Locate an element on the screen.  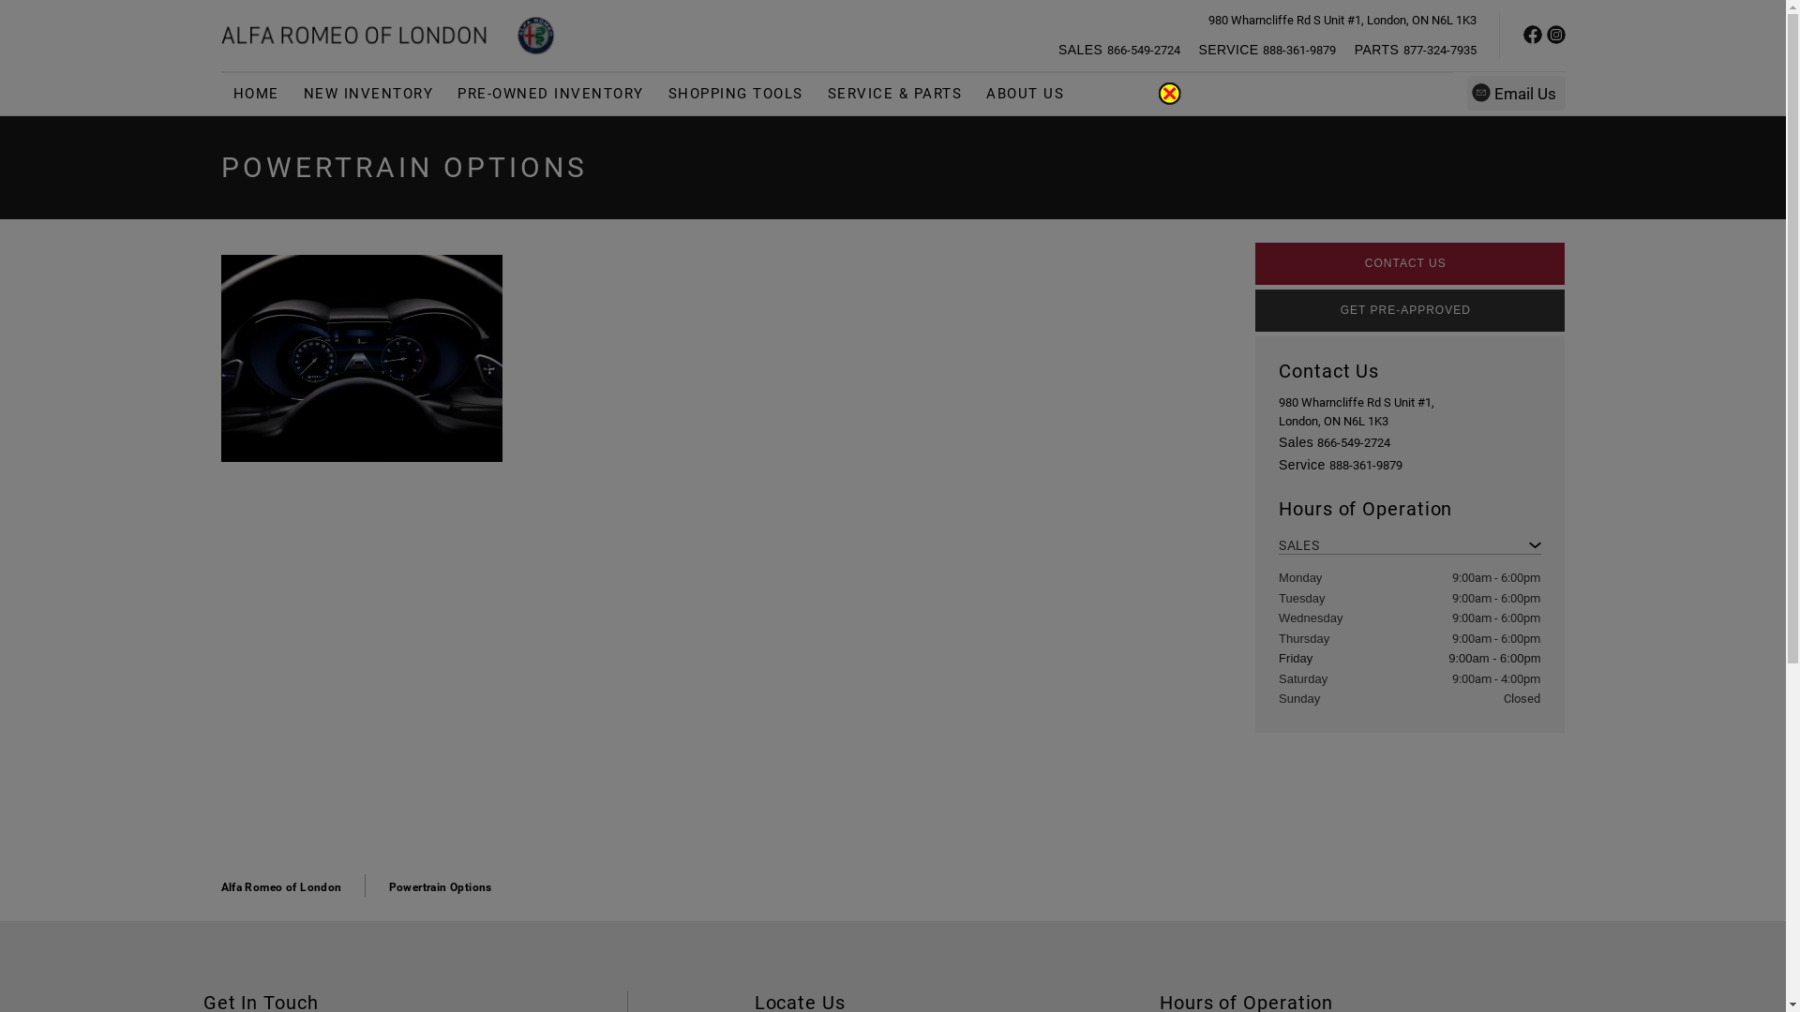
980 Wharncliffe Rd S Unit #1,
London, ON N6L 1K3 is located at coordinates (1357, 411).